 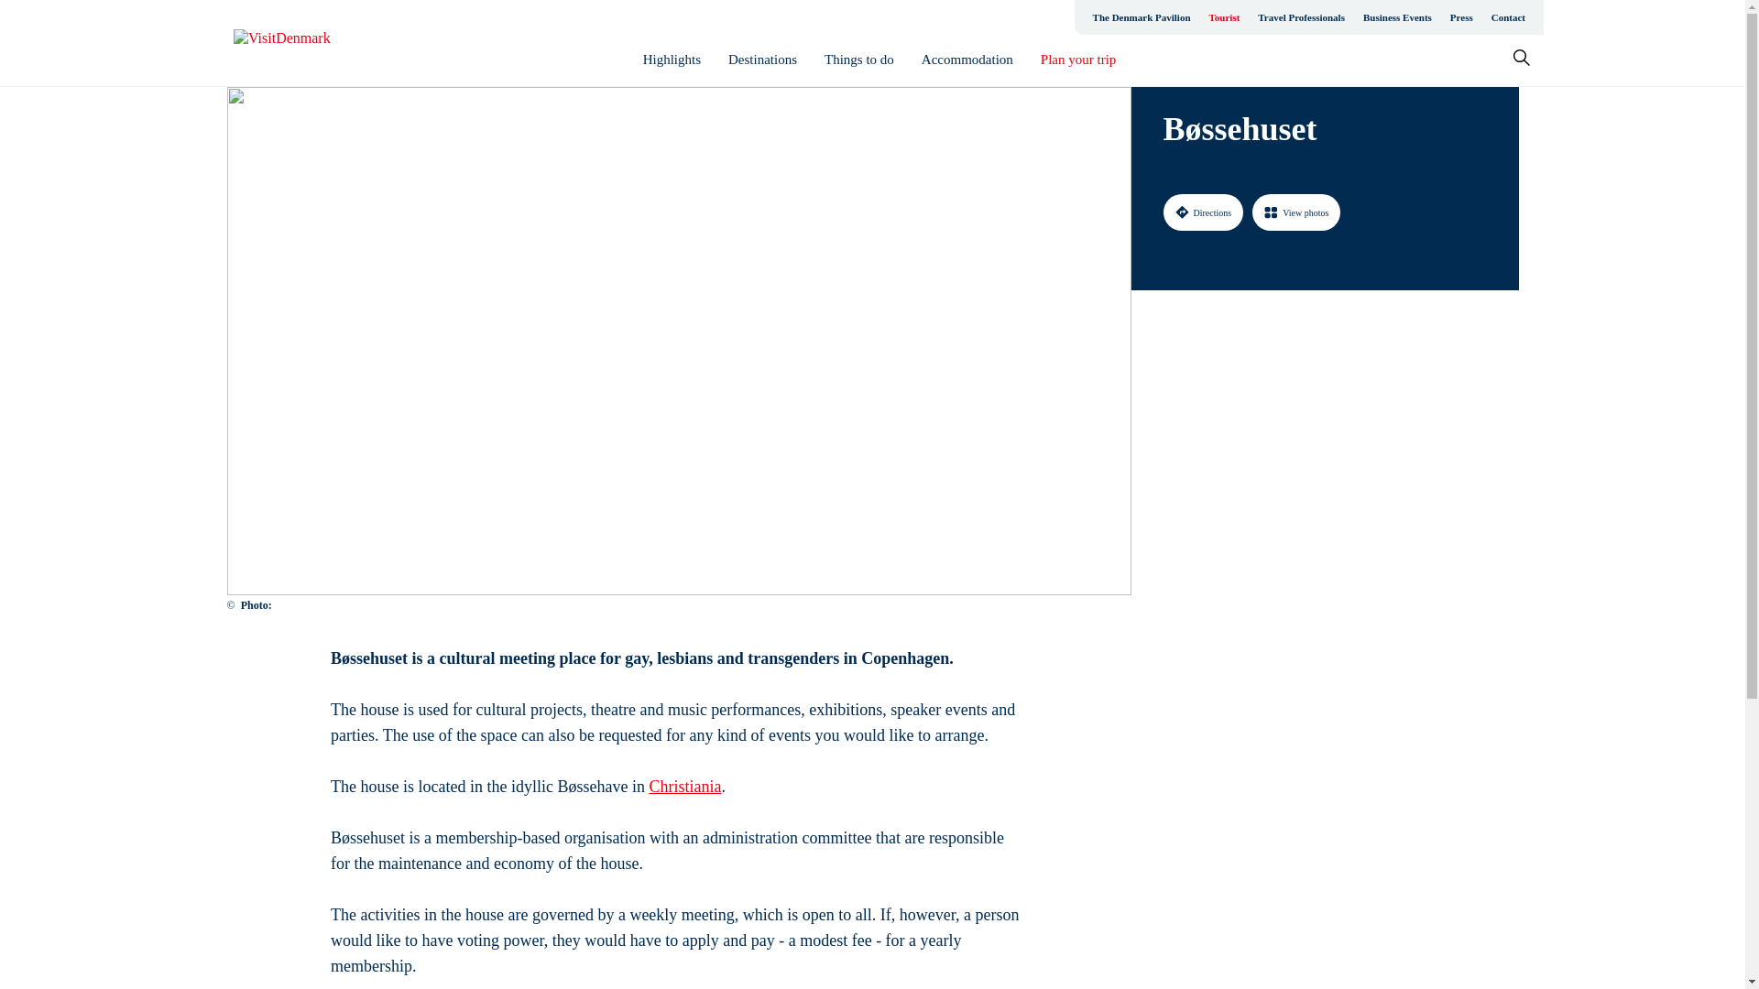 I want to click on Plan your trip, so click(x=1079, y=60).